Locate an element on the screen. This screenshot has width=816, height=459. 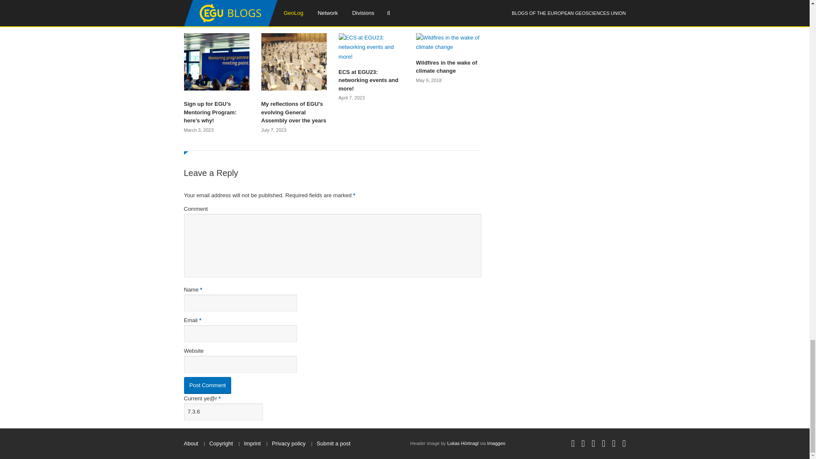
ECS at EGU23: networking events and more! is located at coordinates (371, 80).